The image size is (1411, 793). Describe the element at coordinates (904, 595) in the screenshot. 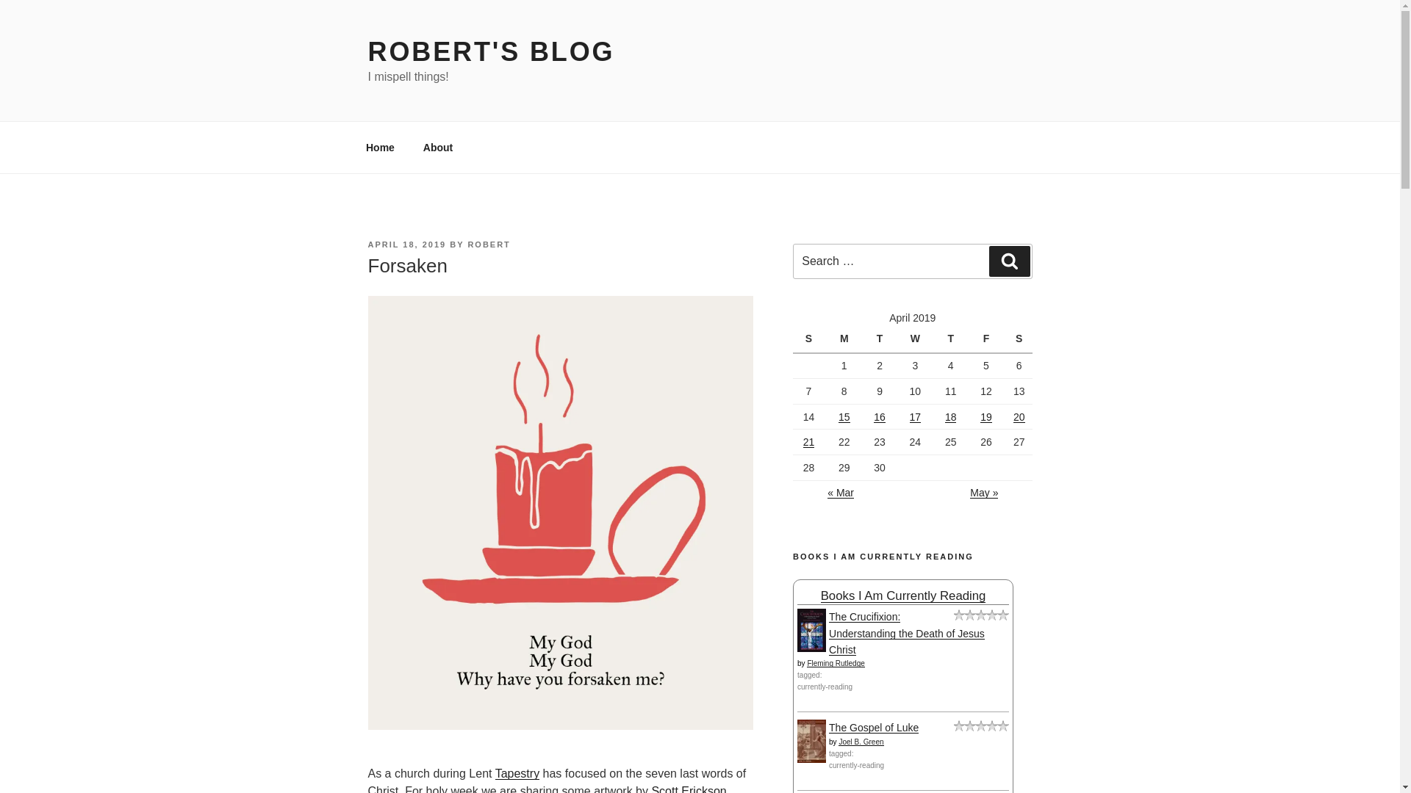

I see `Books I Am Currently Reading` at that location.